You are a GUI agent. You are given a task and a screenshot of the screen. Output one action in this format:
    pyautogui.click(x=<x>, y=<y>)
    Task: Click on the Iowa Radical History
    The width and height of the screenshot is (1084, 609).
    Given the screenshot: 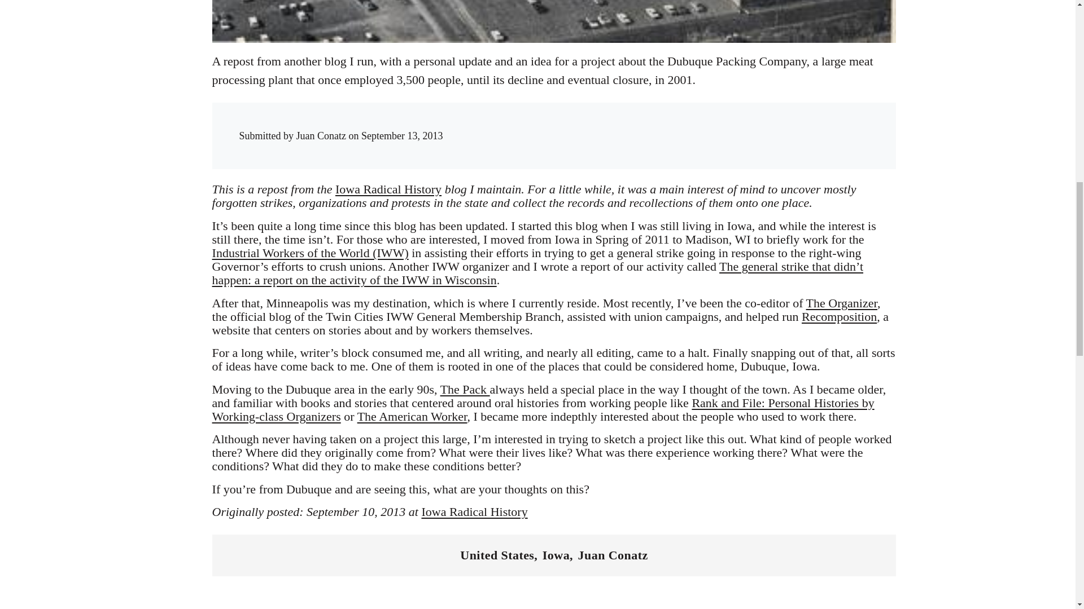 What is the action you would take?
    pyautogui.click(x=474, y=512)
    